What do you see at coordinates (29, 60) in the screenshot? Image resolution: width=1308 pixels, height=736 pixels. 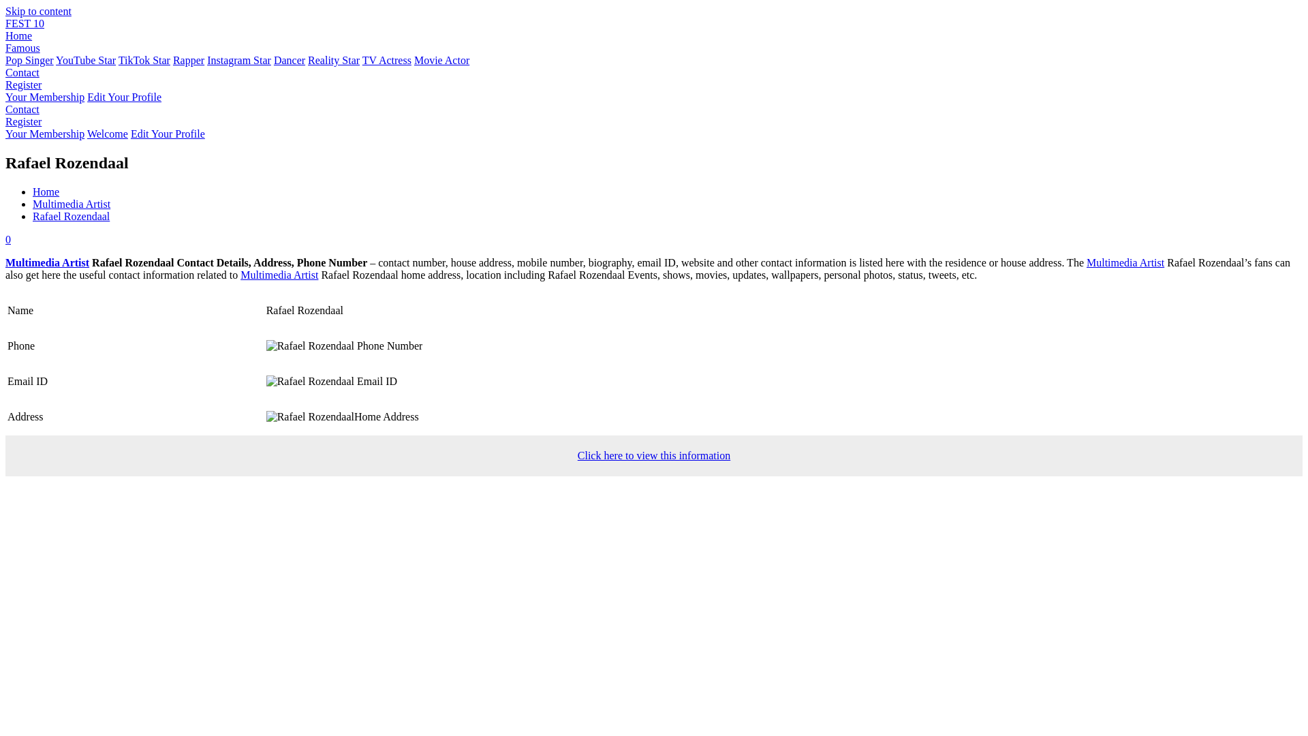 I see `Pop Singer` at bounding box center [29, 60].